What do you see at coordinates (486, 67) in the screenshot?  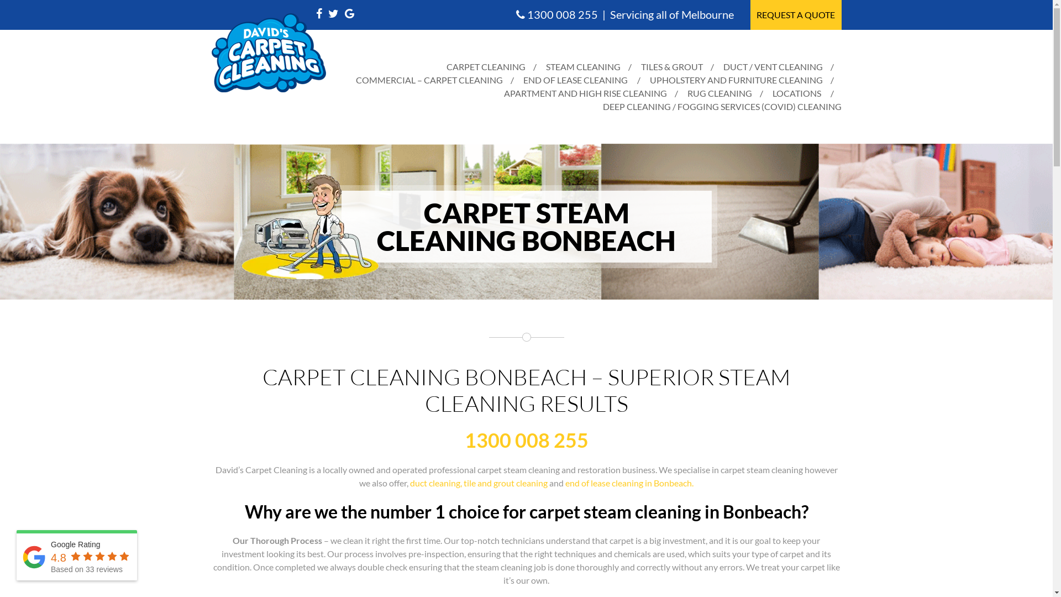 I see `CARPET CLEANING` at bounding box center [486, 67].